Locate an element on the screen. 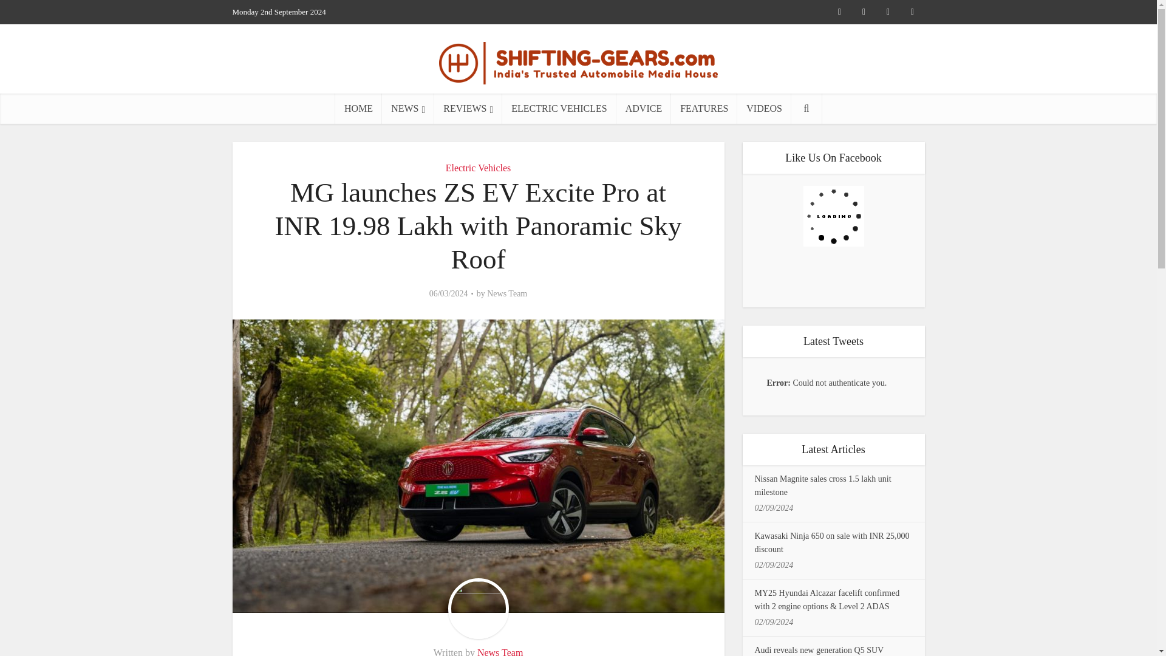 This screenshot has width=1166, height=656. Audi reveals new generation Q5 SUV is located at coordinates (819, 650).